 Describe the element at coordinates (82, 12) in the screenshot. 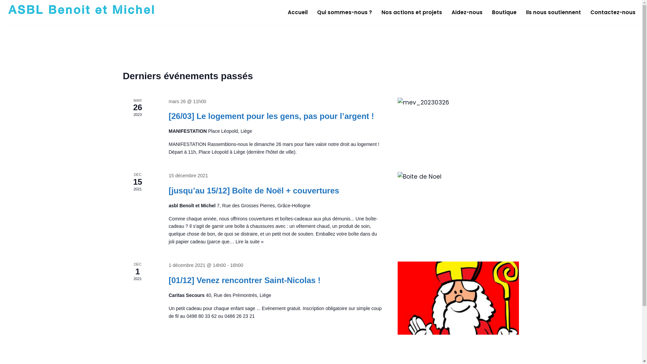

I see `ASBL Benoit et Michel` at that location.